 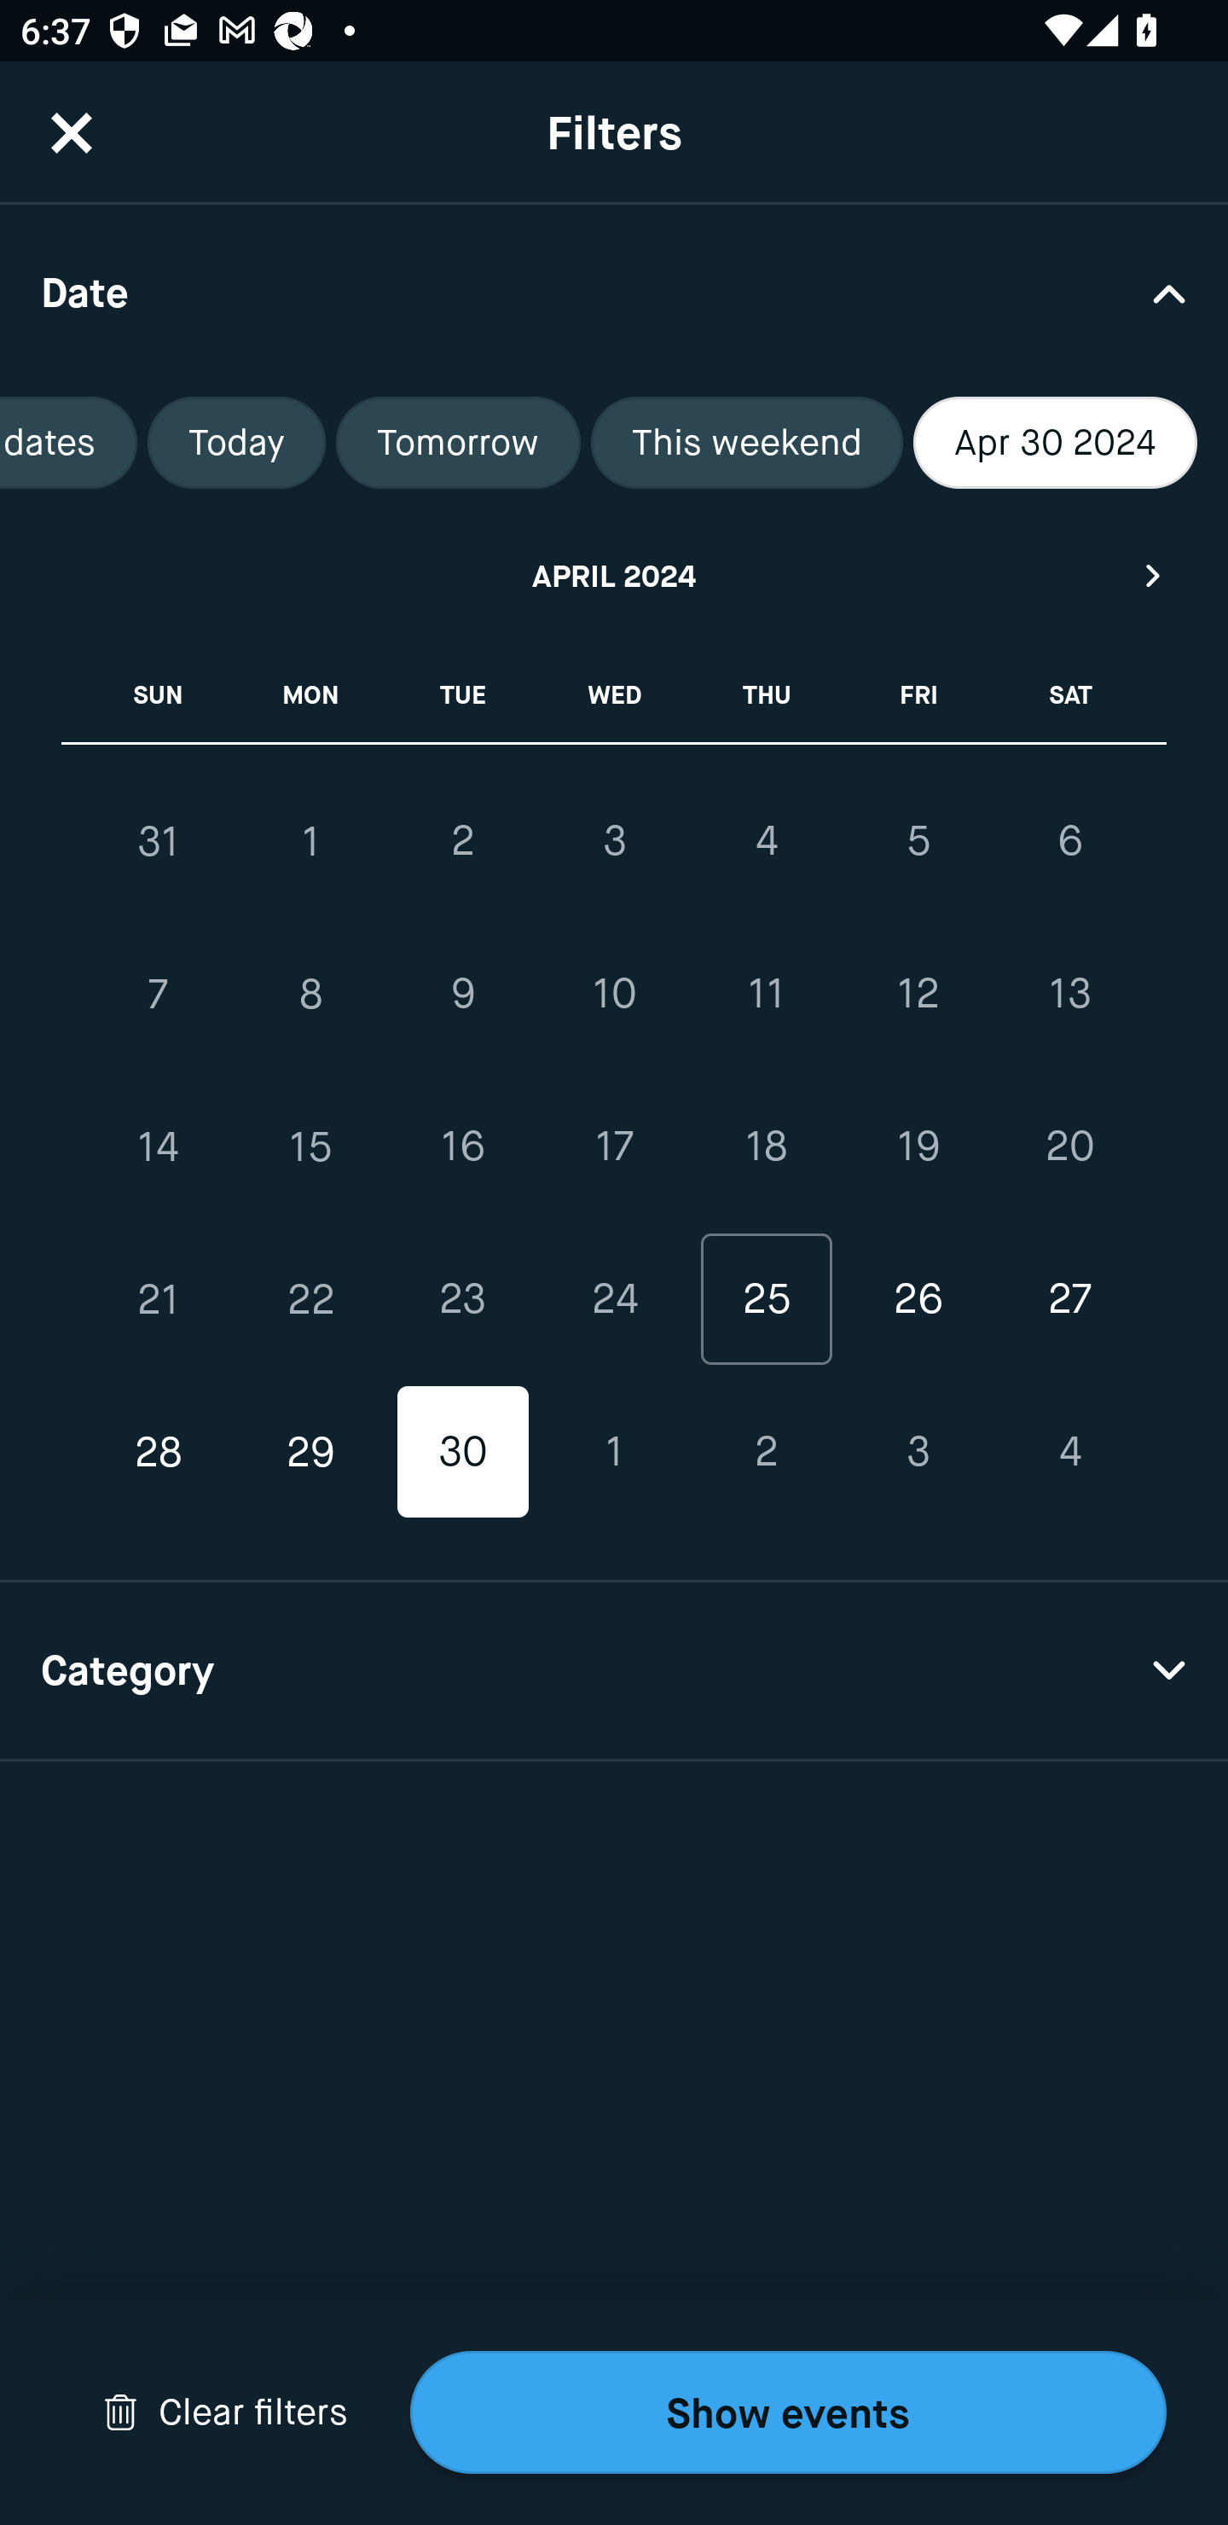 I want to click on Next, so click(x=1154, y=575).